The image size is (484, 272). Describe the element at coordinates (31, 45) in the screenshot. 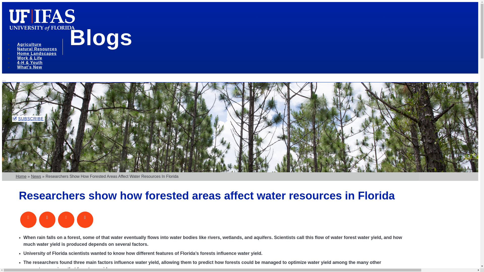

I see `Agriculture` at that location.